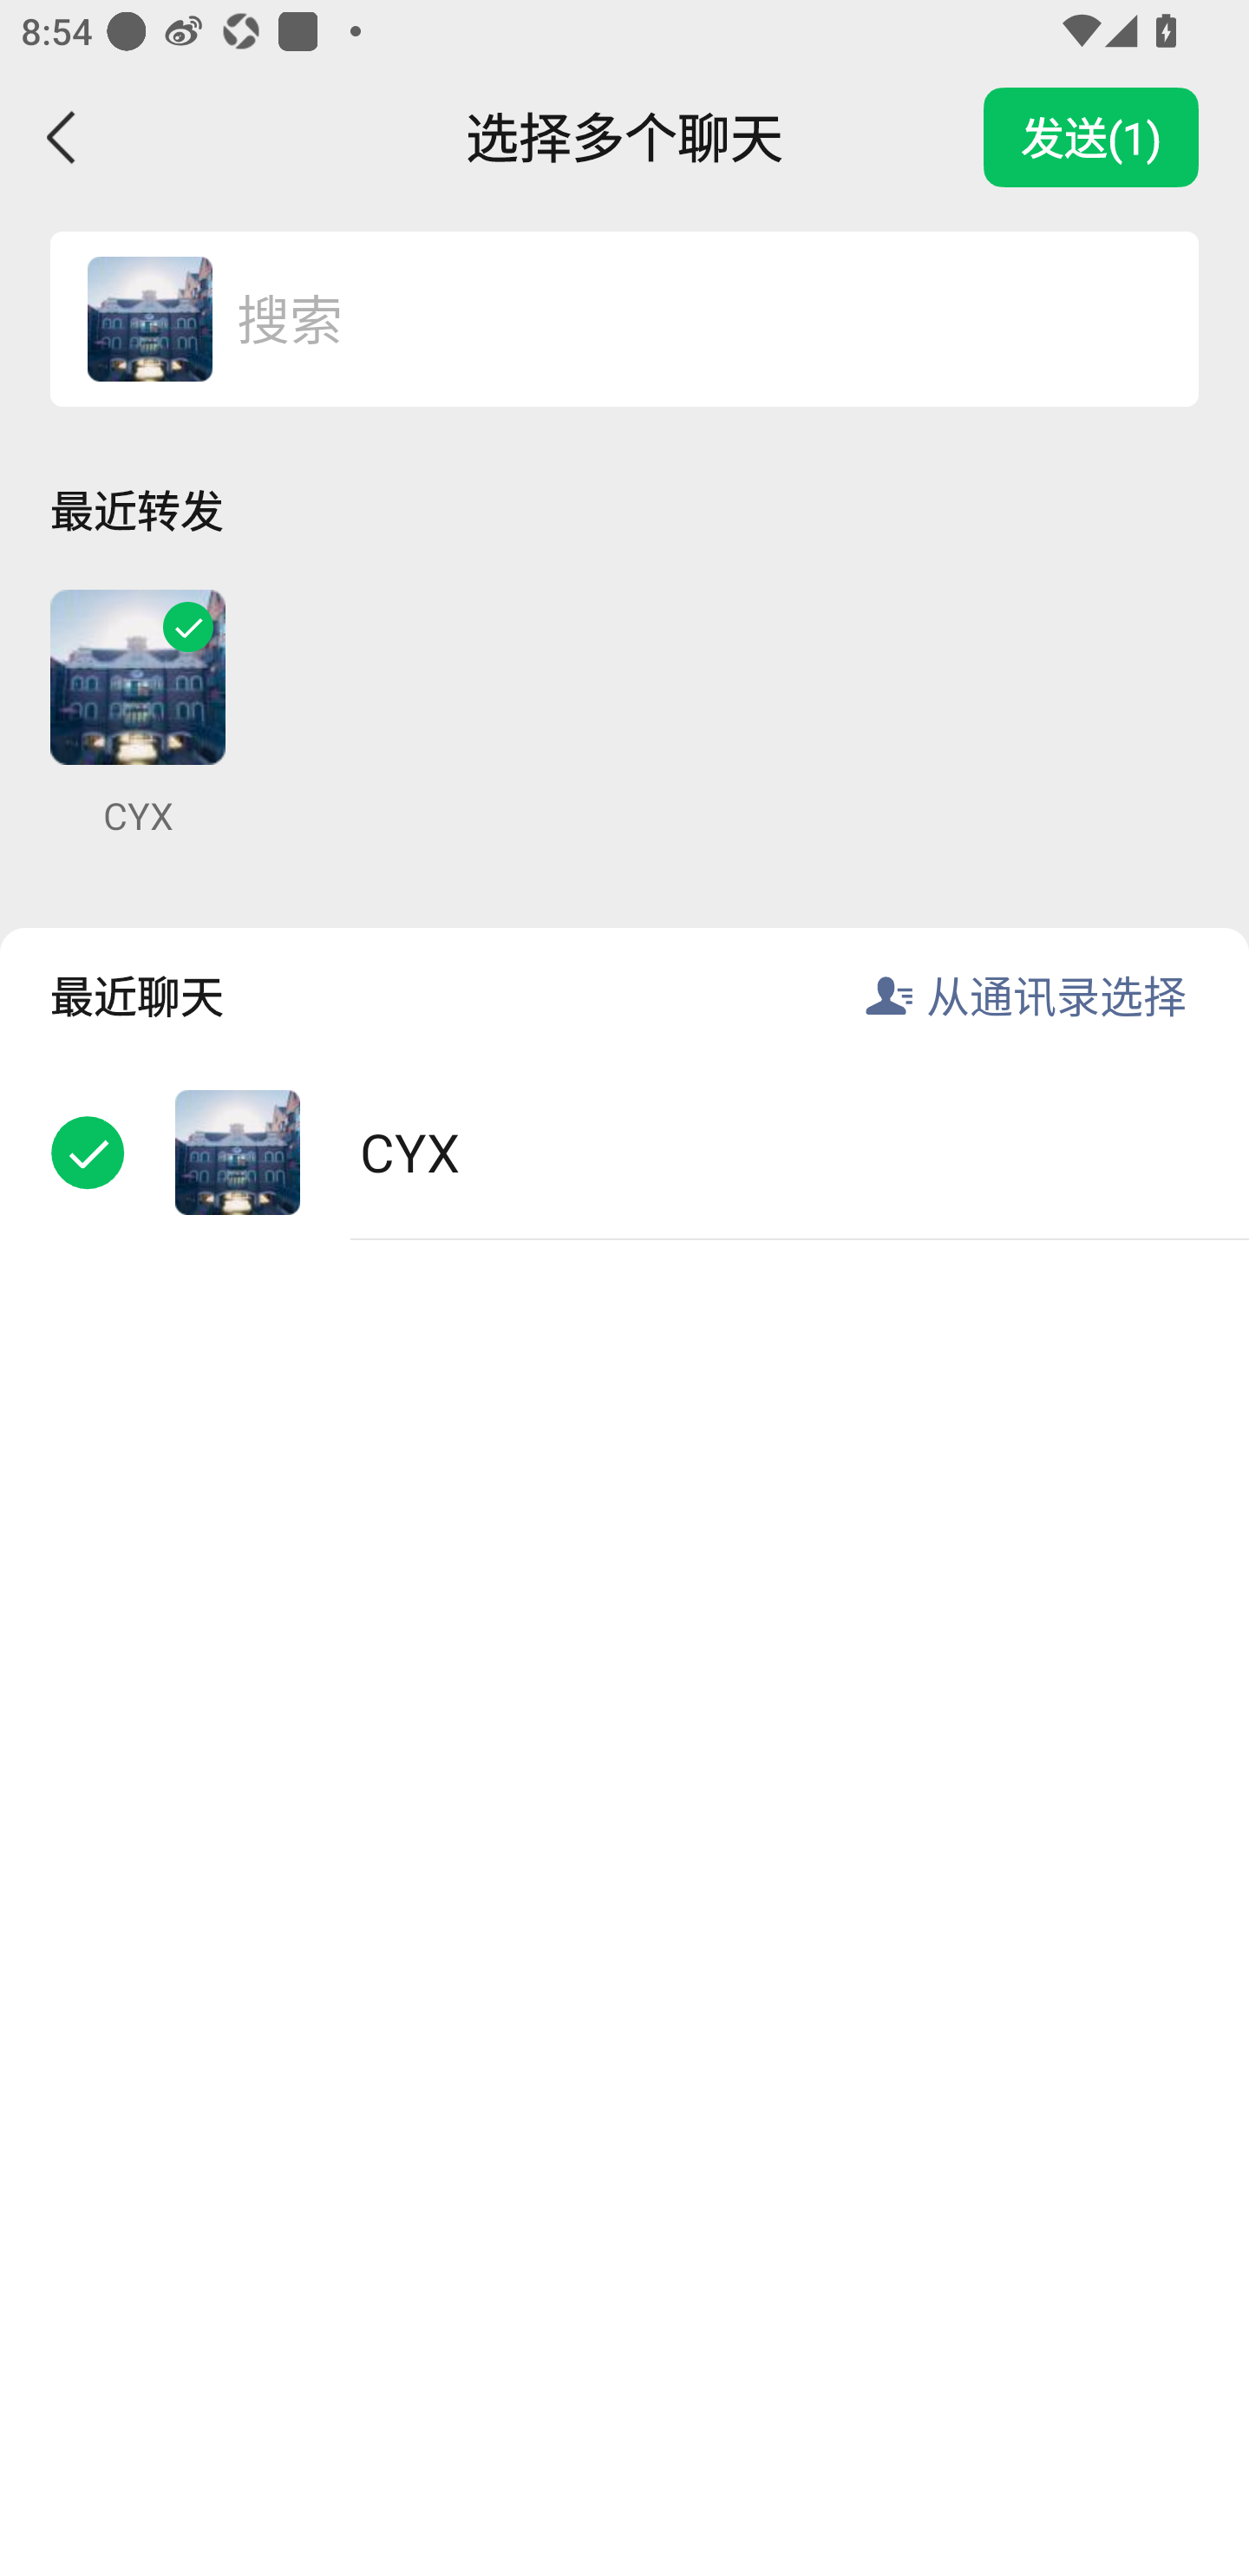 The image size is (1249, 2567). What do you see at coordinates (137, 715) in the screenshot?
I see `CYX` at bounding box center [137, 715].